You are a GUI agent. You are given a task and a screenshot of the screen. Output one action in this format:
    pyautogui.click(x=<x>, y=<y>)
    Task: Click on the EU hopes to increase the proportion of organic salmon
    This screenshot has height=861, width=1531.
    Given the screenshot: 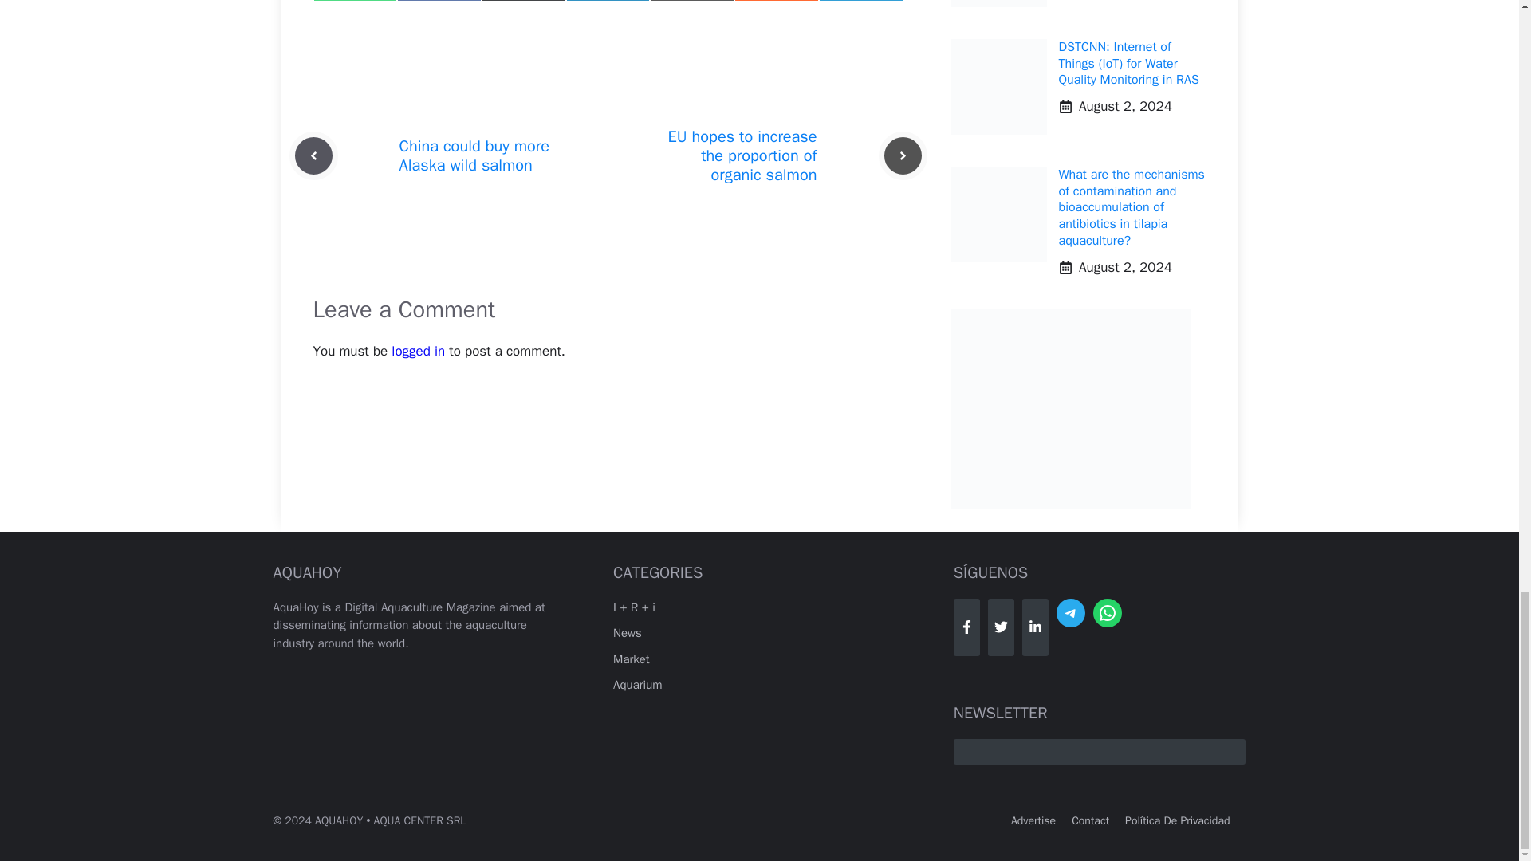 What is the action you would take?
    pyautogui.click(x=742, y=155)
    